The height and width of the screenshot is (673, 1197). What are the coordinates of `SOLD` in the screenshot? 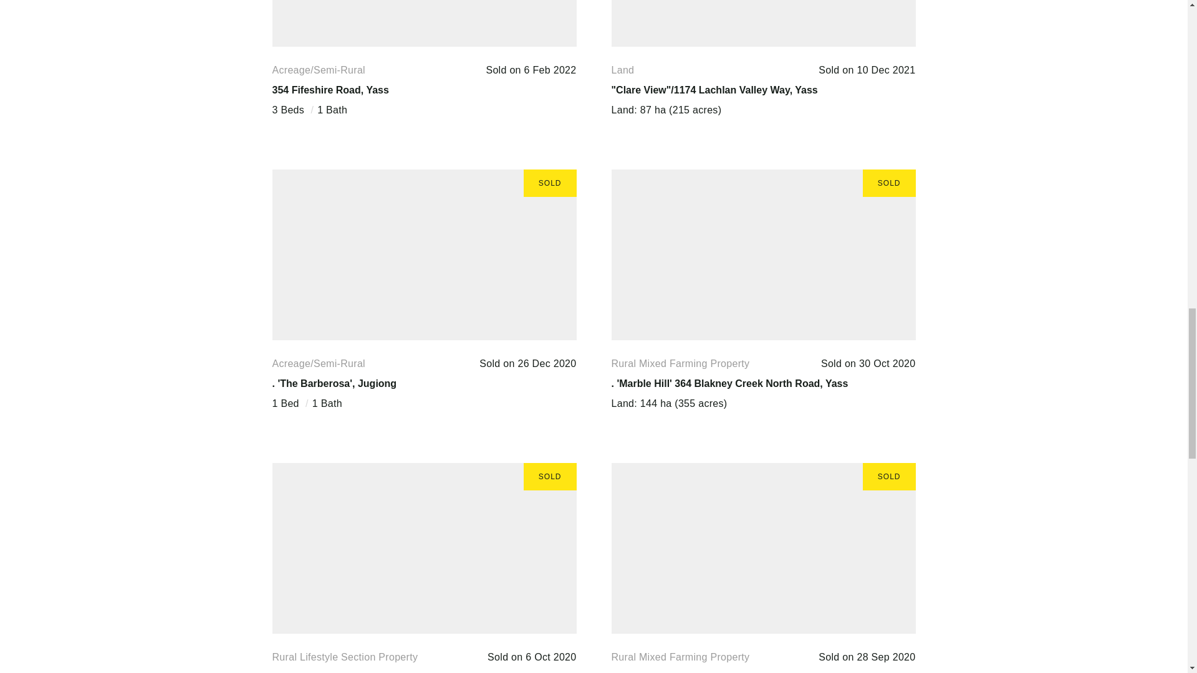 It's located at (763, 548).